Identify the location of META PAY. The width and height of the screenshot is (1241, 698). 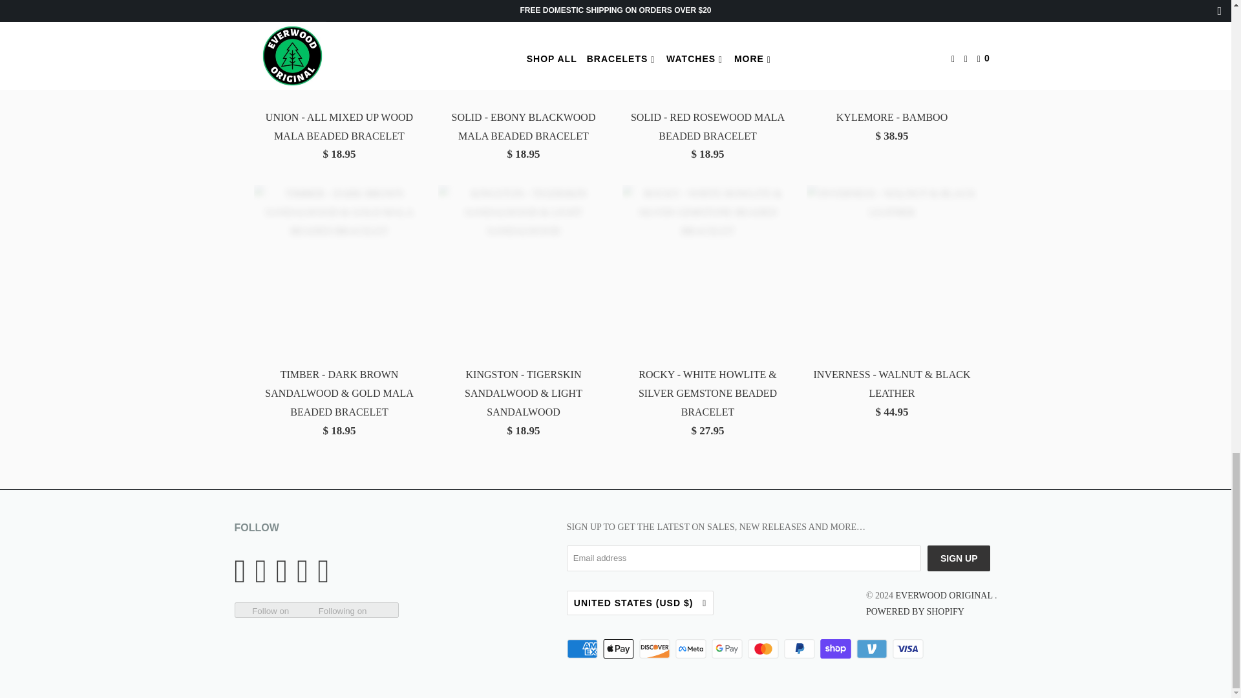
(692, 649).